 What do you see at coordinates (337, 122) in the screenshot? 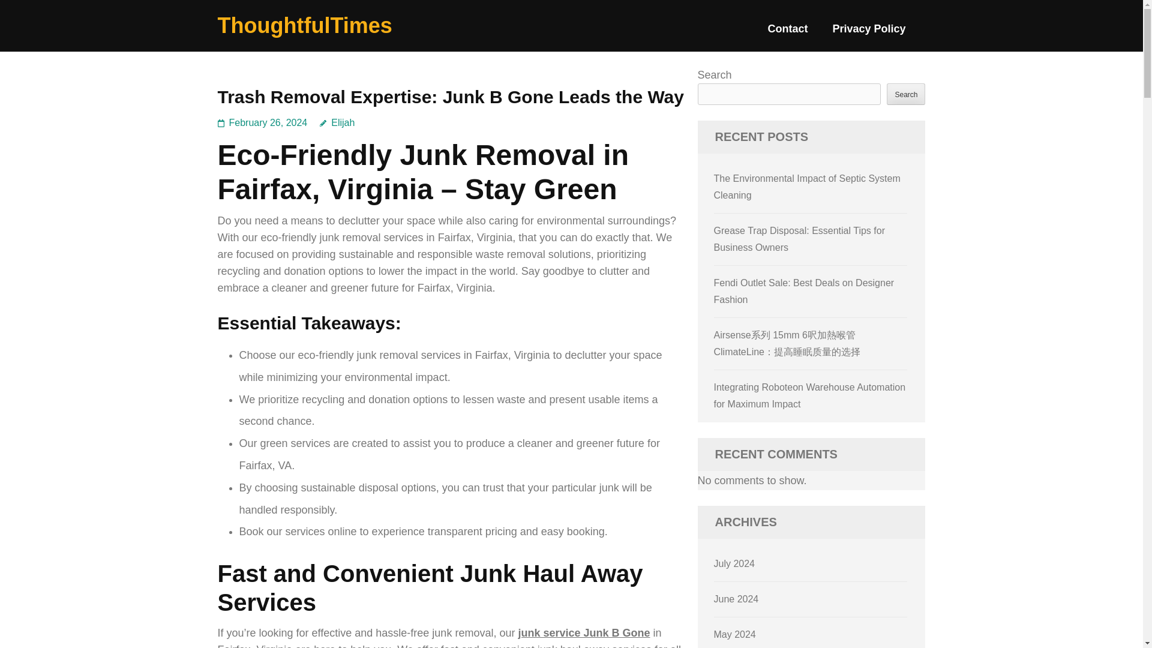
I see `Elijah` at bounding box center [337, 122].